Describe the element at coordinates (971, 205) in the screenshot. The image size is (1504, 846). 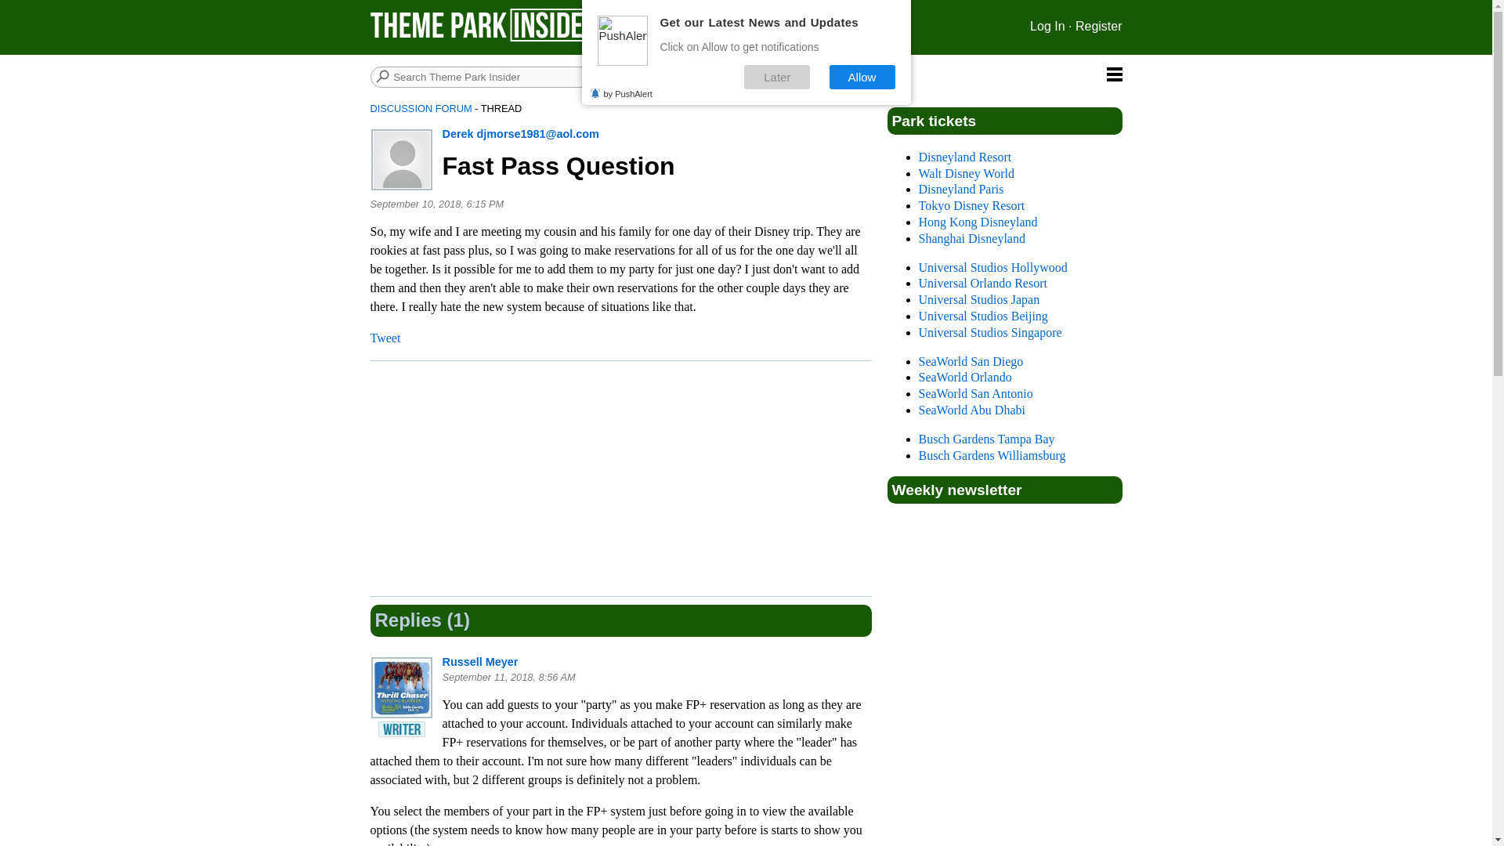
I see `Tokyo Disney Resort` at that location.